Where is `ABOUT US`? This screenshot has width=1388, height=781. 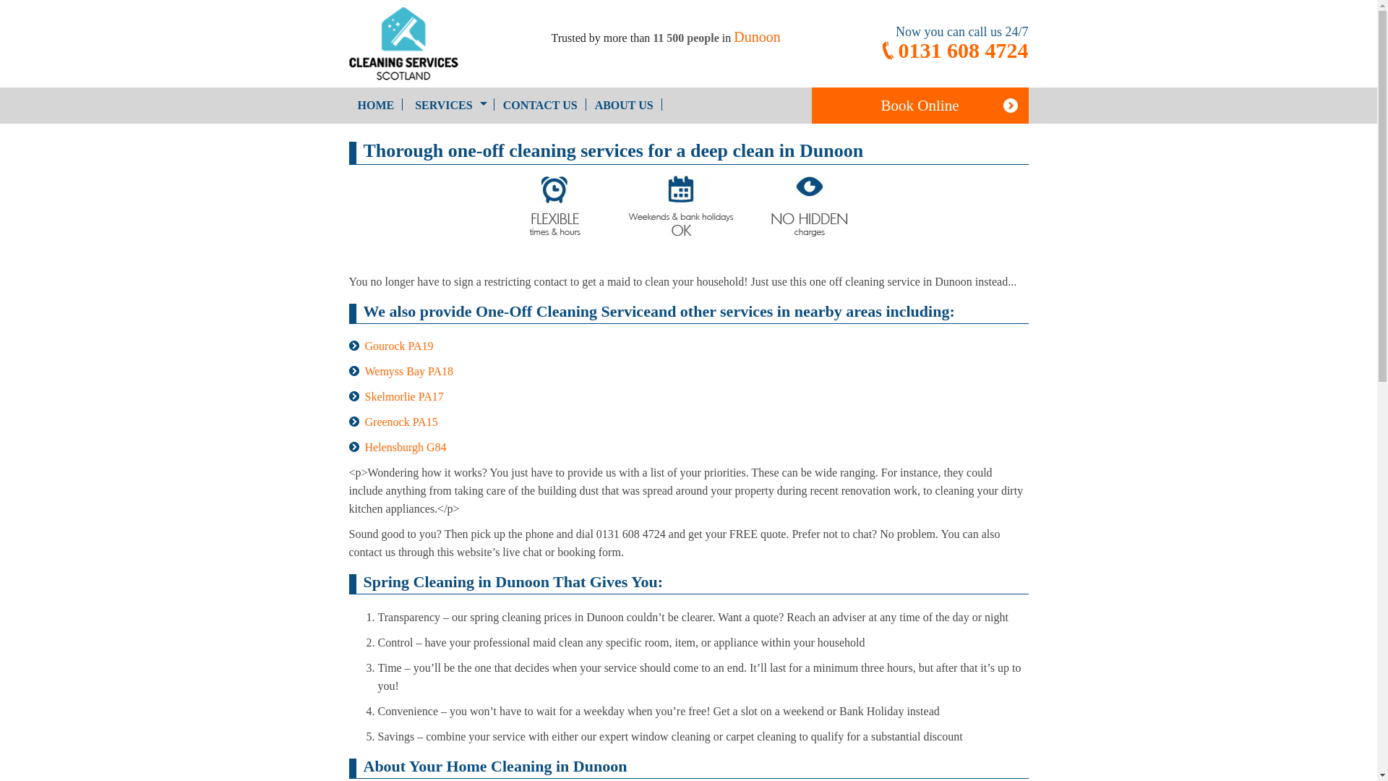
ABOUT US is located at coordinates (623, 104).